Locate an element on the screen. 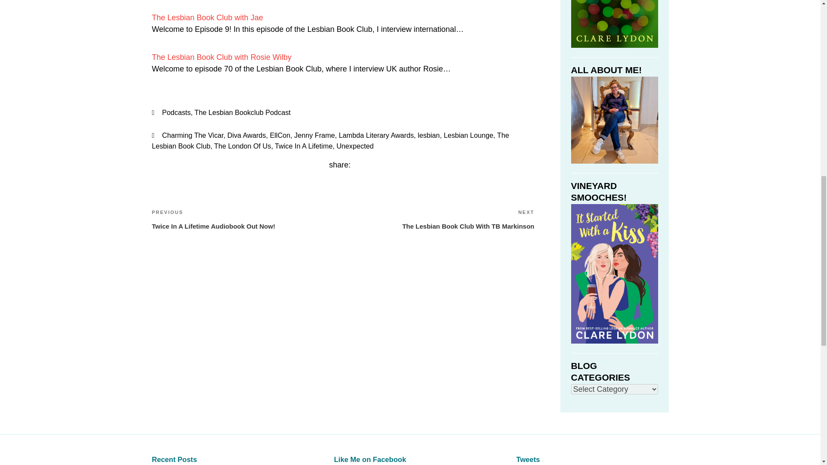  The Lesbian Book Club with Jae is located at coordinates (207, 17).